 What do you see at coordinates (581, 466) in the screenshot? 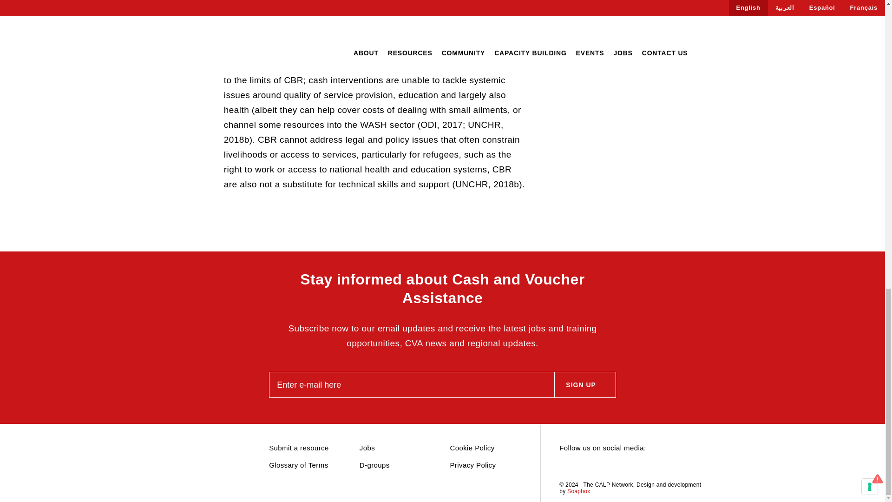
I see `LinkedIn` at bounding box center [581, 466].